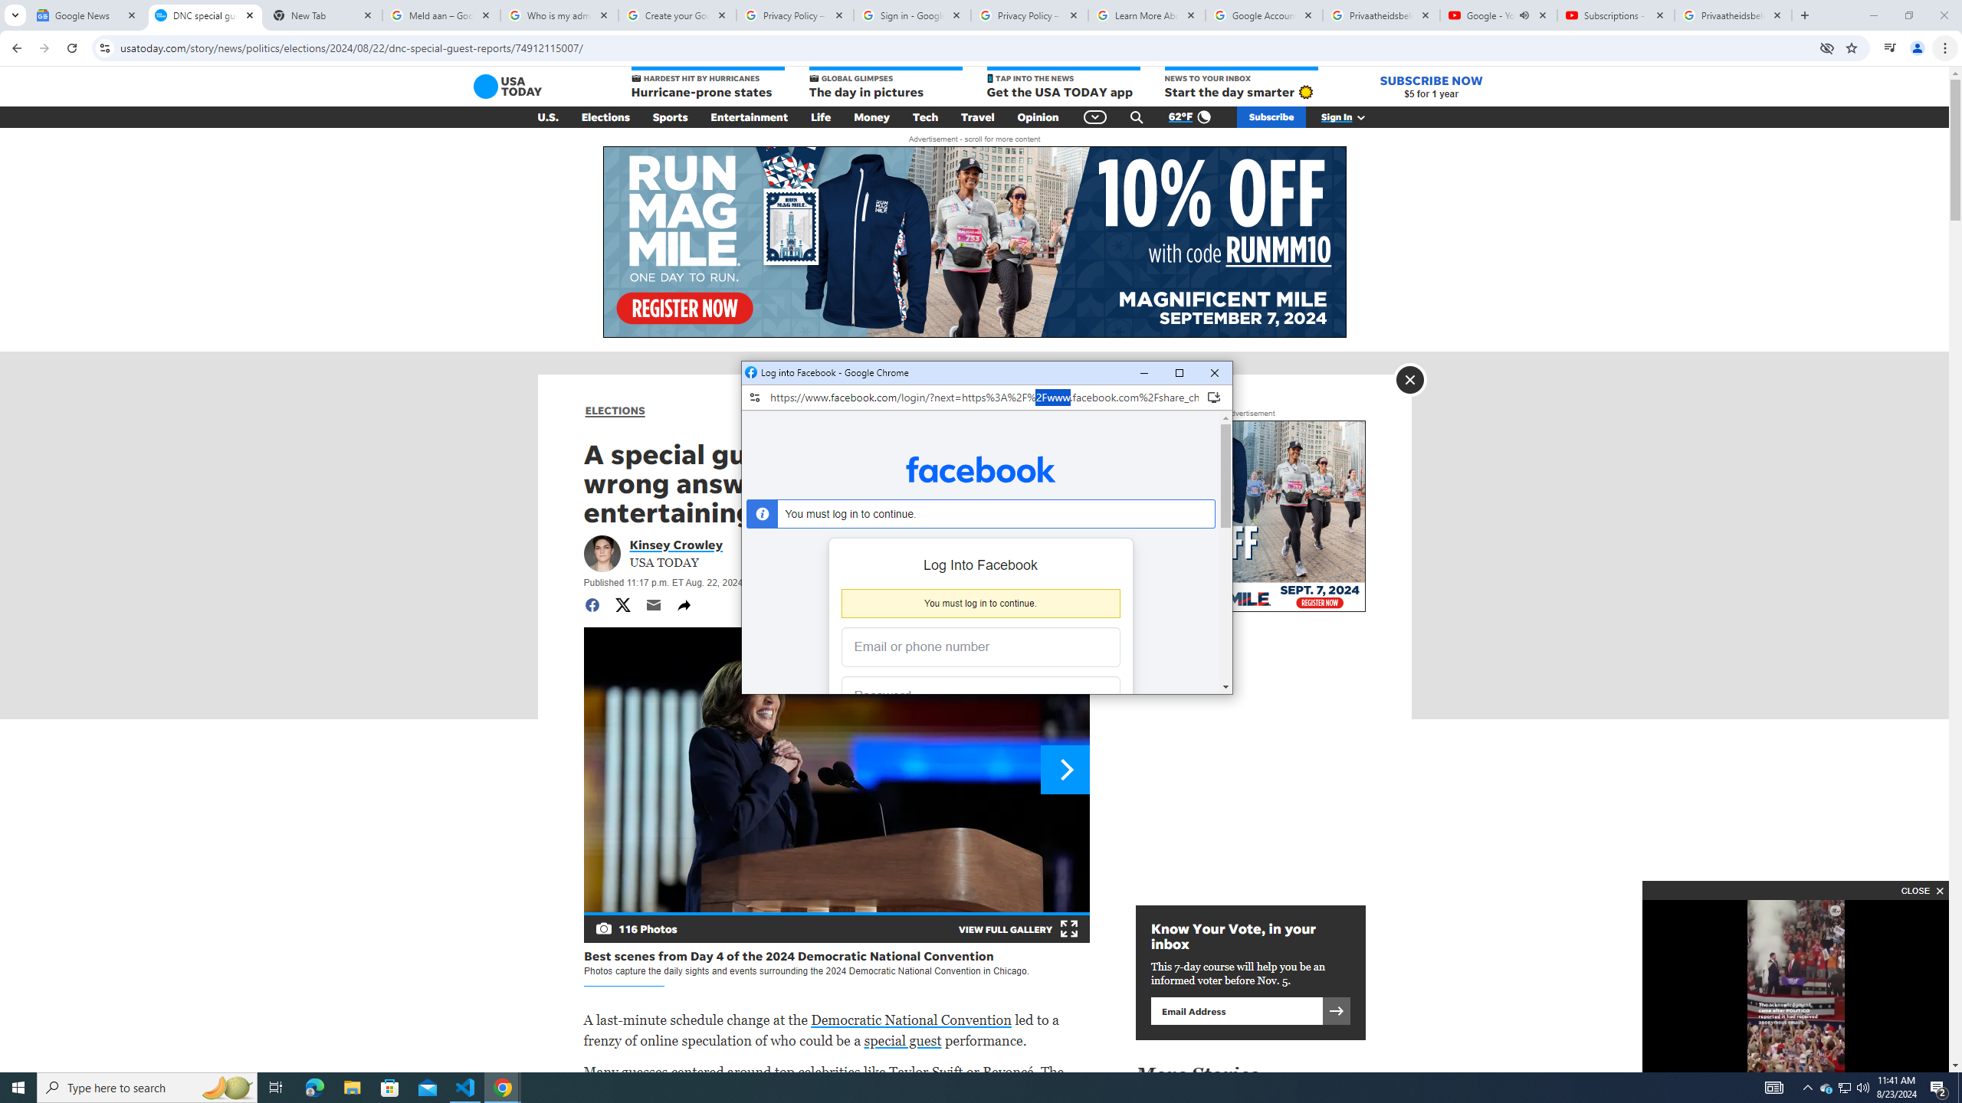 The image size is (1962, 1103). What do you see at coordinates (1862, 1088) in the screenshot?
I see `Q2790: 100%` at bounding box center [1862, 1088].